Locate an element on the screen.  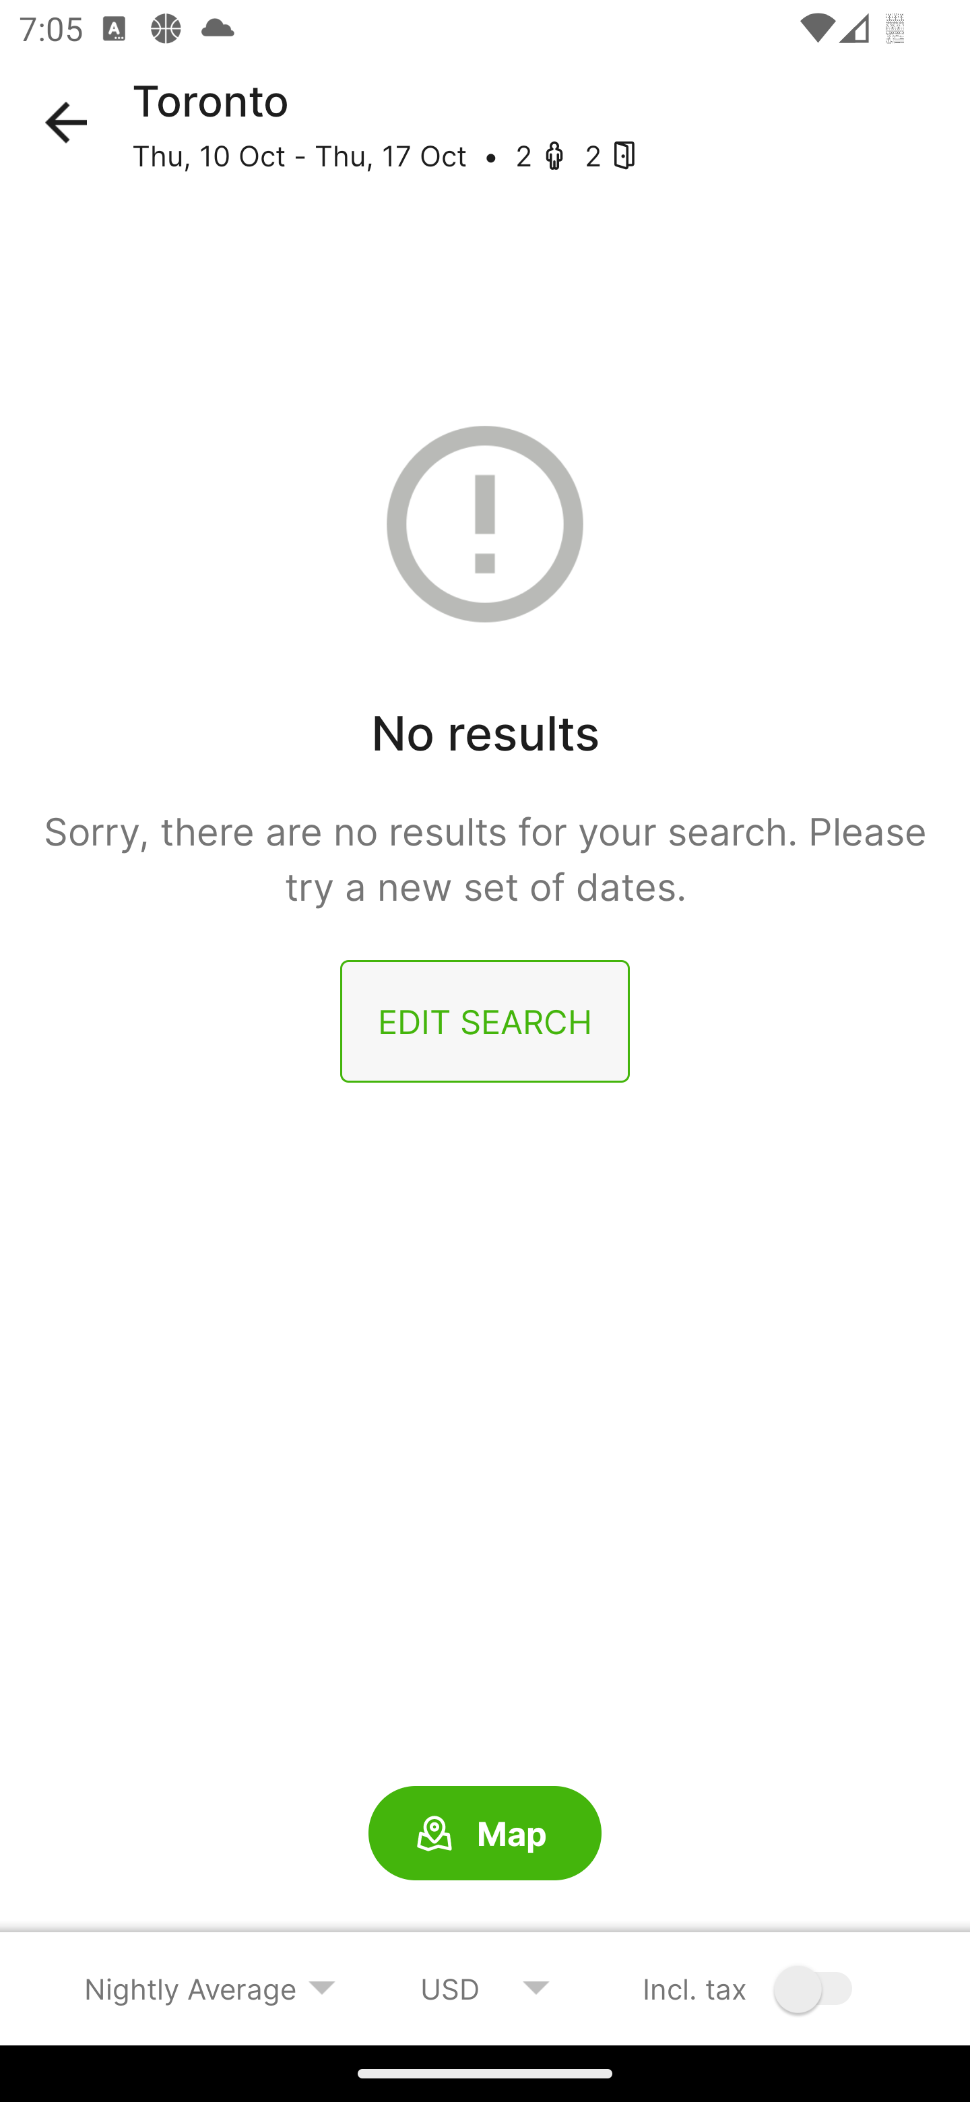
USD is located at coordinates (485, 1988).